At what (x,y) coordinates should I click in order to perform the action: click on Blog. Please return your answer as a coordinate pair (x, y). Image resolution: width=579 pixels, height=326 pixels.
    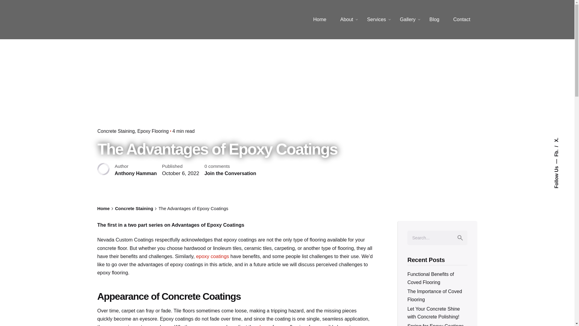
    Looking at the image, I should click on (434, 20).